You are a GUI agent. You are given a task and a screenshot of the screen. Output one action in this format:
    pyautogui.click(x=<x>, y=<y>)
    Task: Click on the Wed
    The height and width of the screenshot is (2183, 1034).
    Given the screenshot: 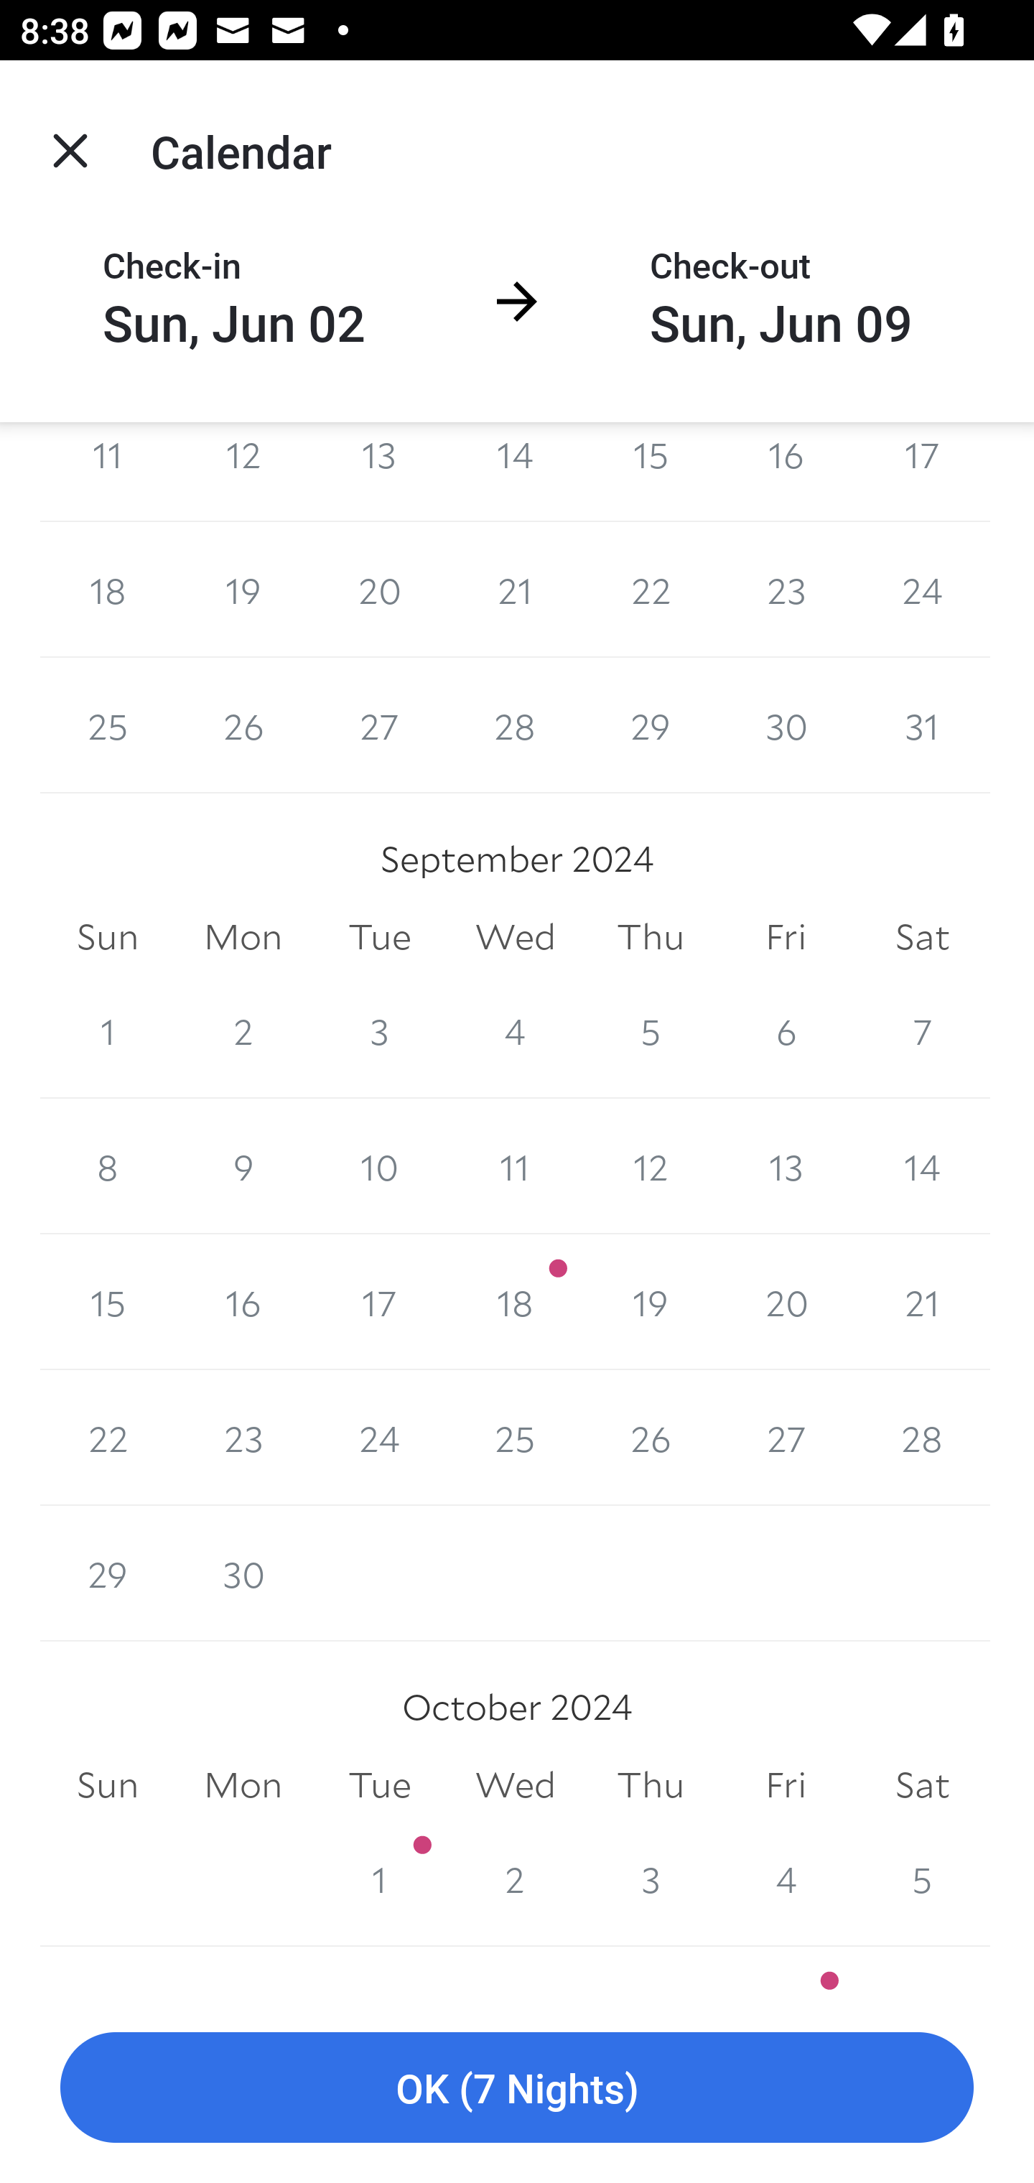 What is the action you would take?
    pyautogui.click(x=516, y=1785)
    